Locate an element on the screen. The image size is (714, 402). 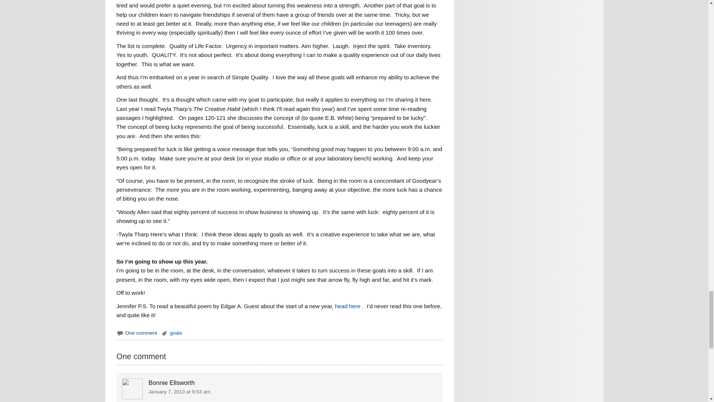
goals is located at coordinates (176, 333).